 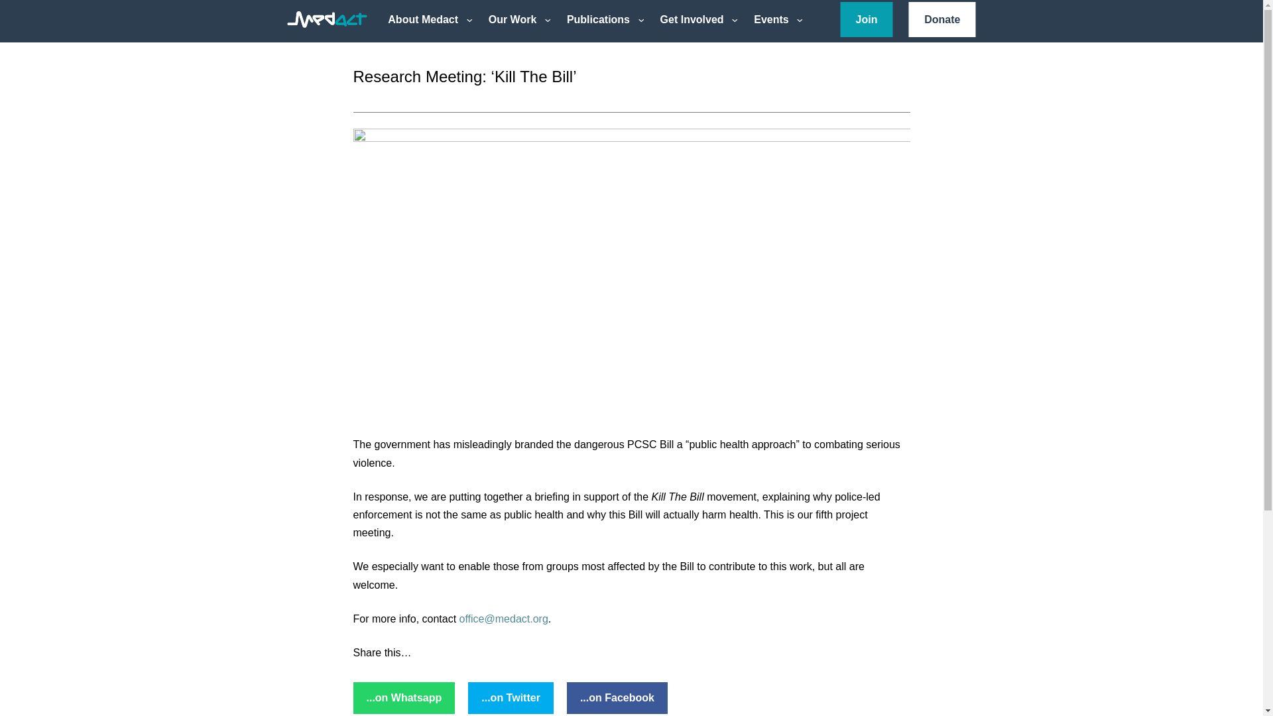 I want to click on Publications, so click(x=598, y=19).